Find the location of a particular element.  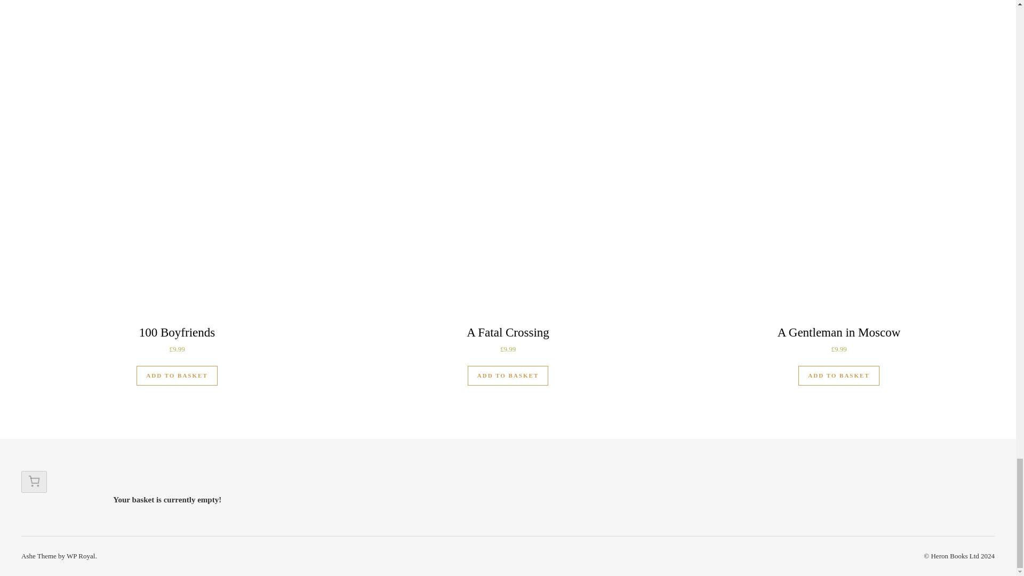

ADD TO BASKET is located at coordinates (508, 375).